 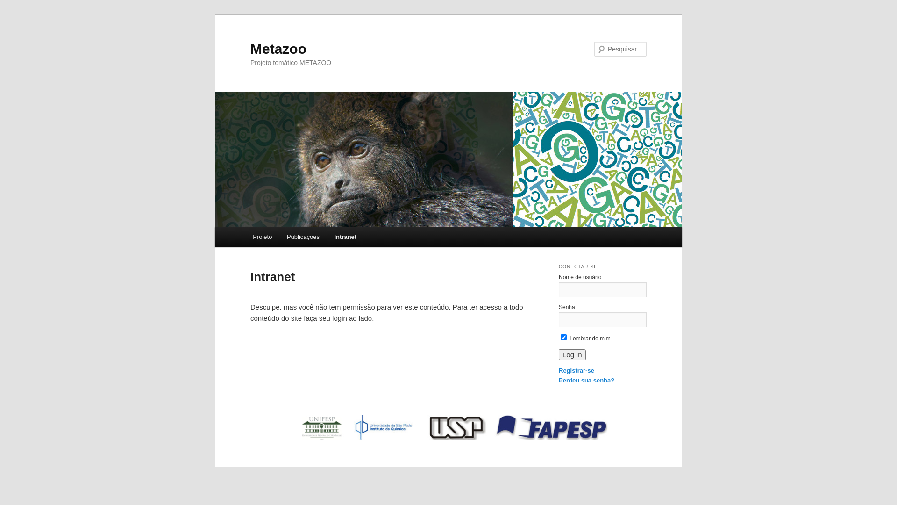 What do you see at coordinates (20, 6) in the screenshot?
I see `Pesquisar` at bounding box center [20, 6].